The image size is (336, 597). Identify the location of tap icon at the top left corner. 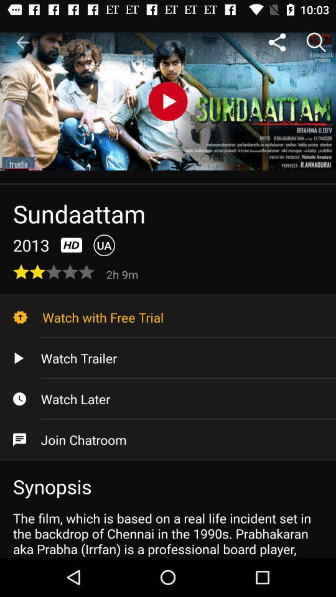
(22, 42).